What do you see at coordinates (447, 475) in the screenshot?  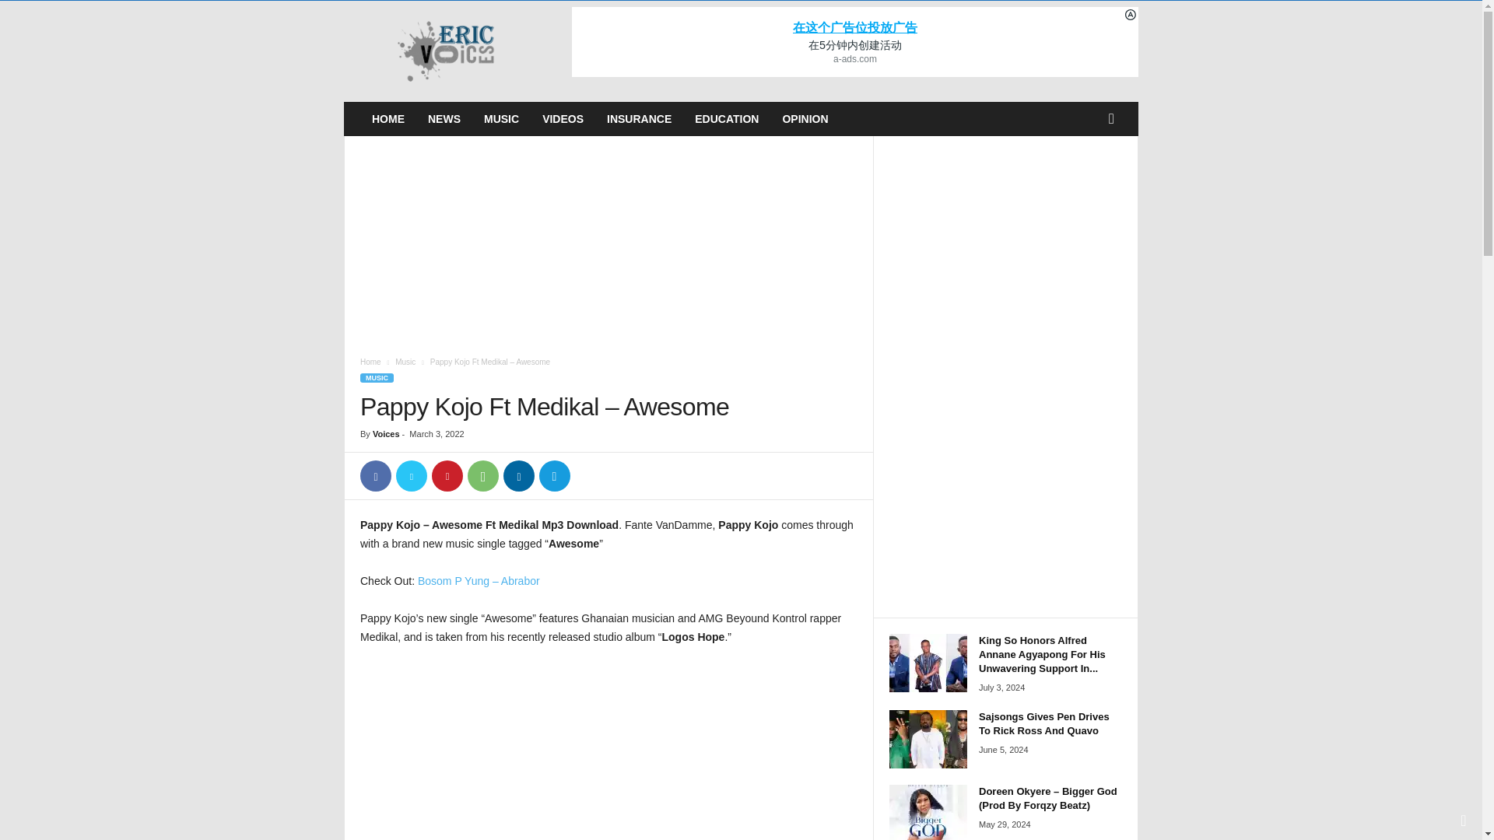 I see `Pinterest` at bounding box center [447, 475].